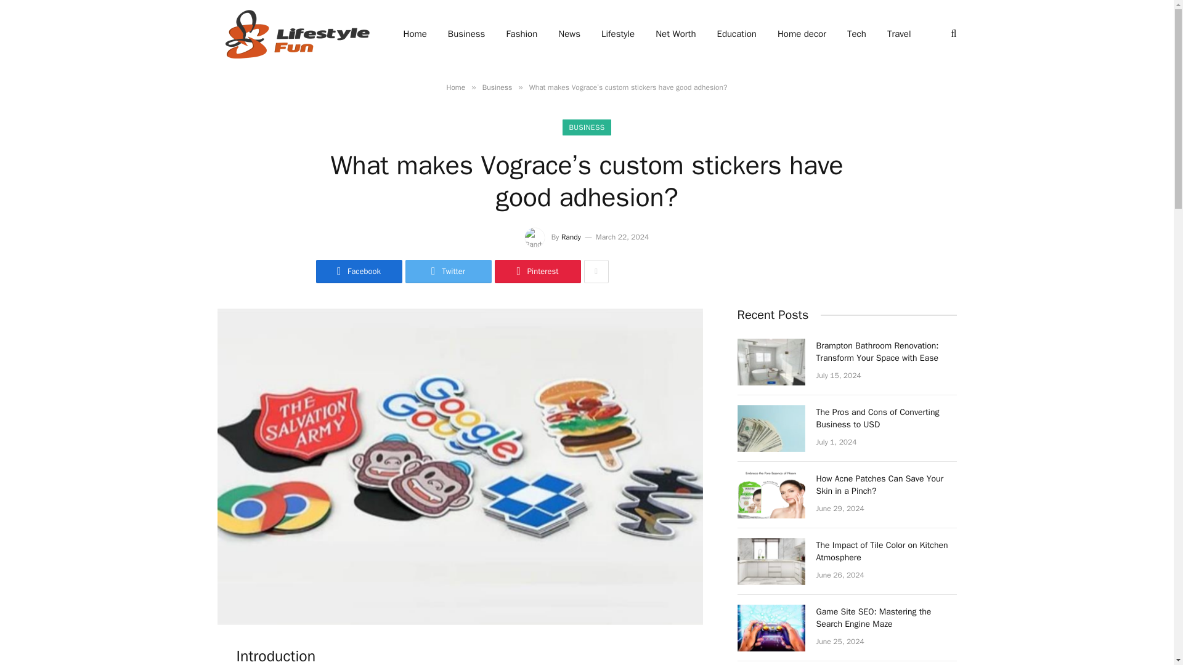 The height and width of the screenshot is (665, 1183). I want to click on Posts by Randy, so click(571, 236).